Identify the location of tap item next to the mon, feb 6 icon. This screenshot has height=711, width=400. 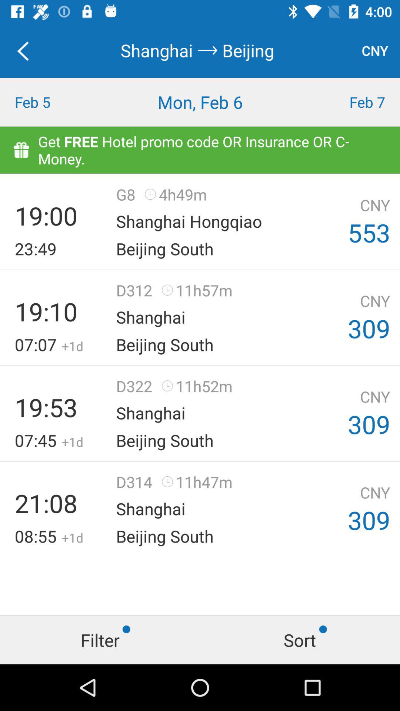
(350, 102).